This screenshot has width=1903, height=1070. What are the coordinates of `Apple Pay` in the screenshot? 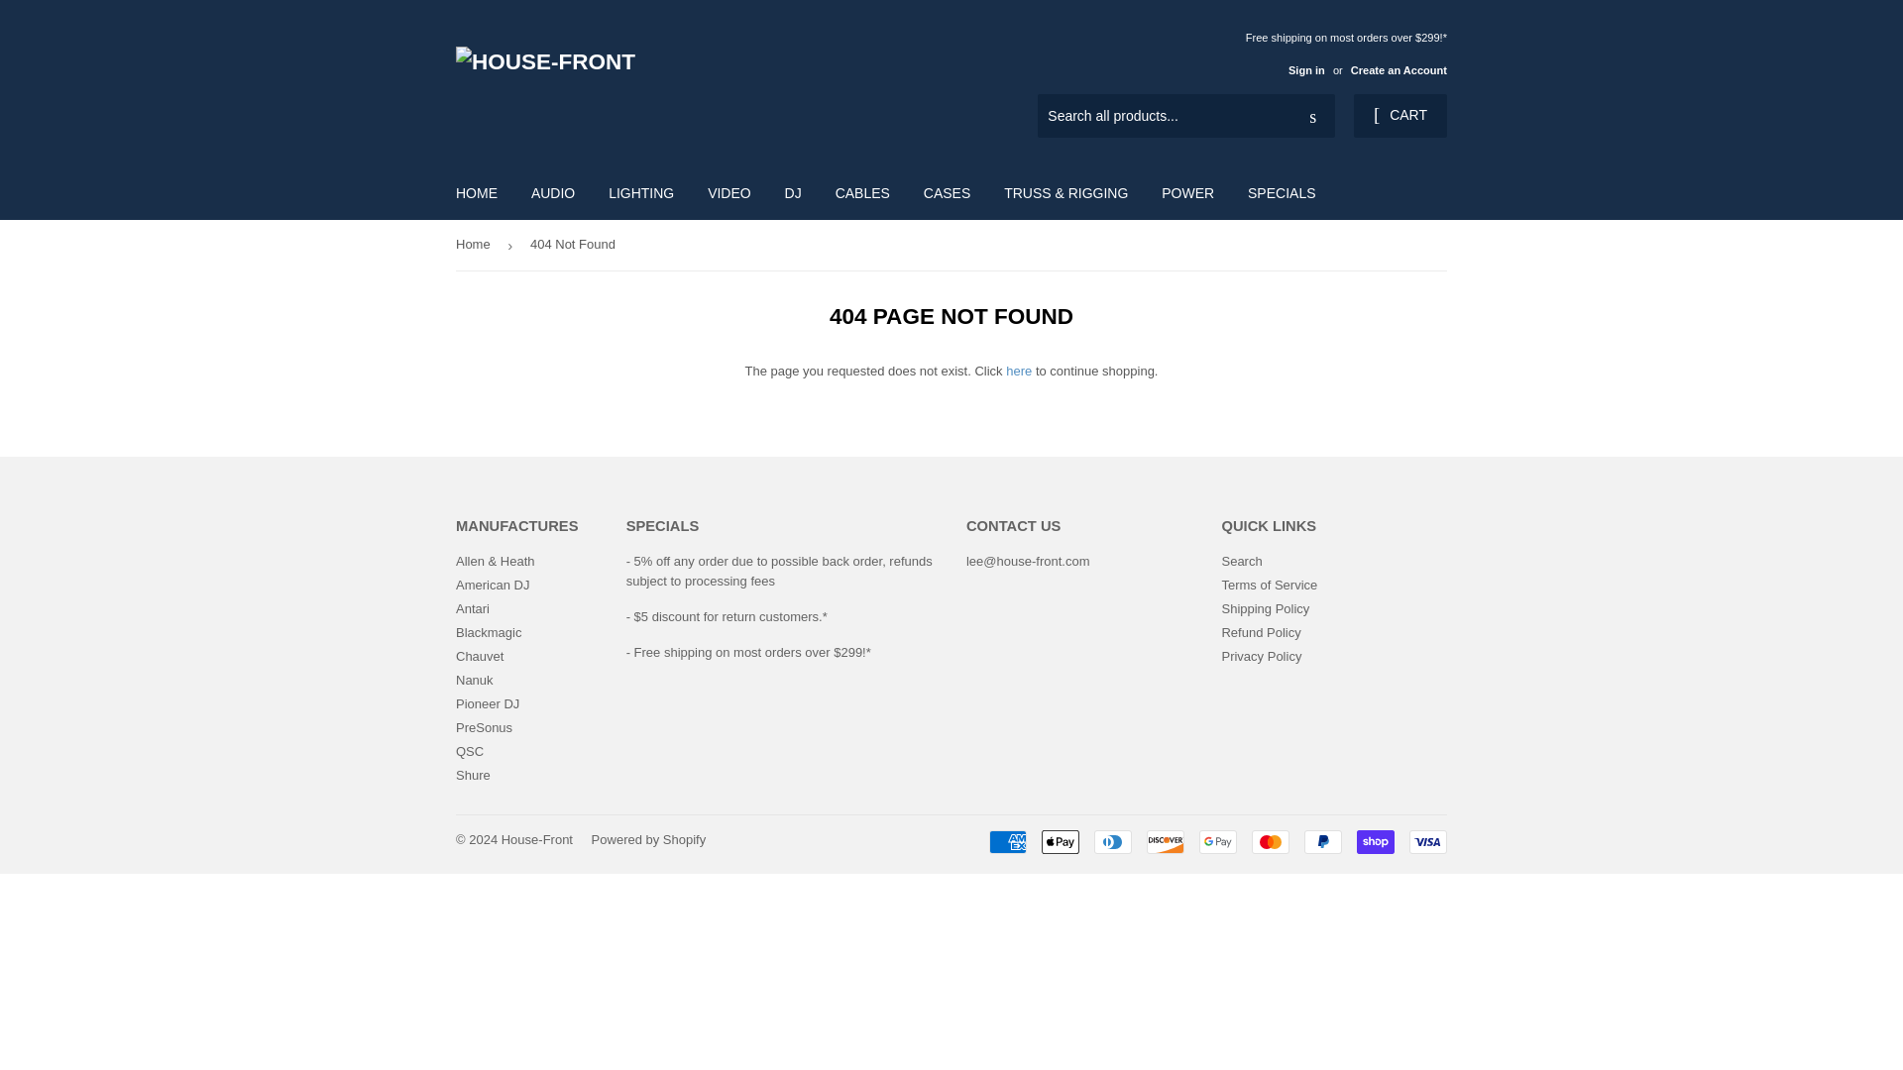 It's located at (1060, 842).